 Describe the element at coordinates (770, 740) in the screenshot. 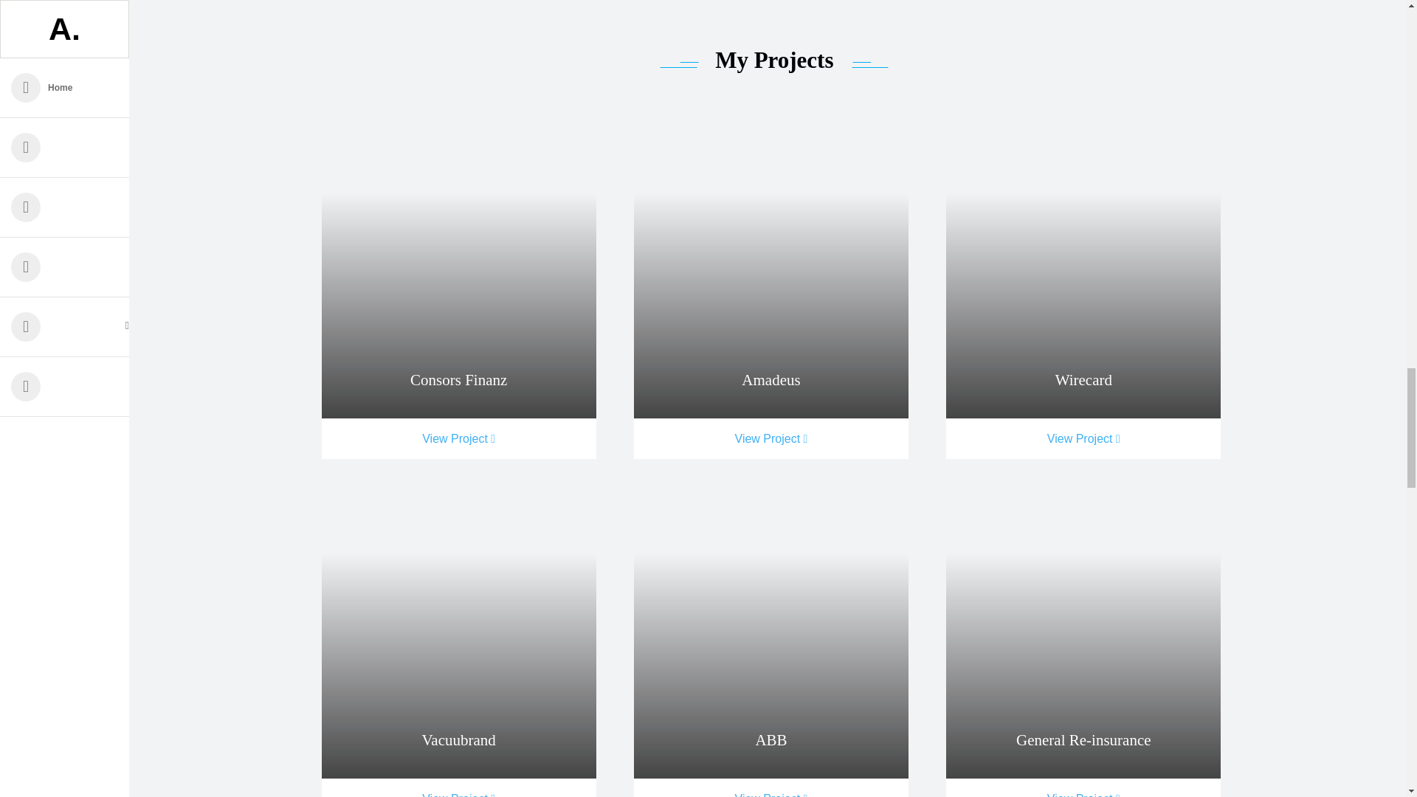

I see `ABB` at that location.